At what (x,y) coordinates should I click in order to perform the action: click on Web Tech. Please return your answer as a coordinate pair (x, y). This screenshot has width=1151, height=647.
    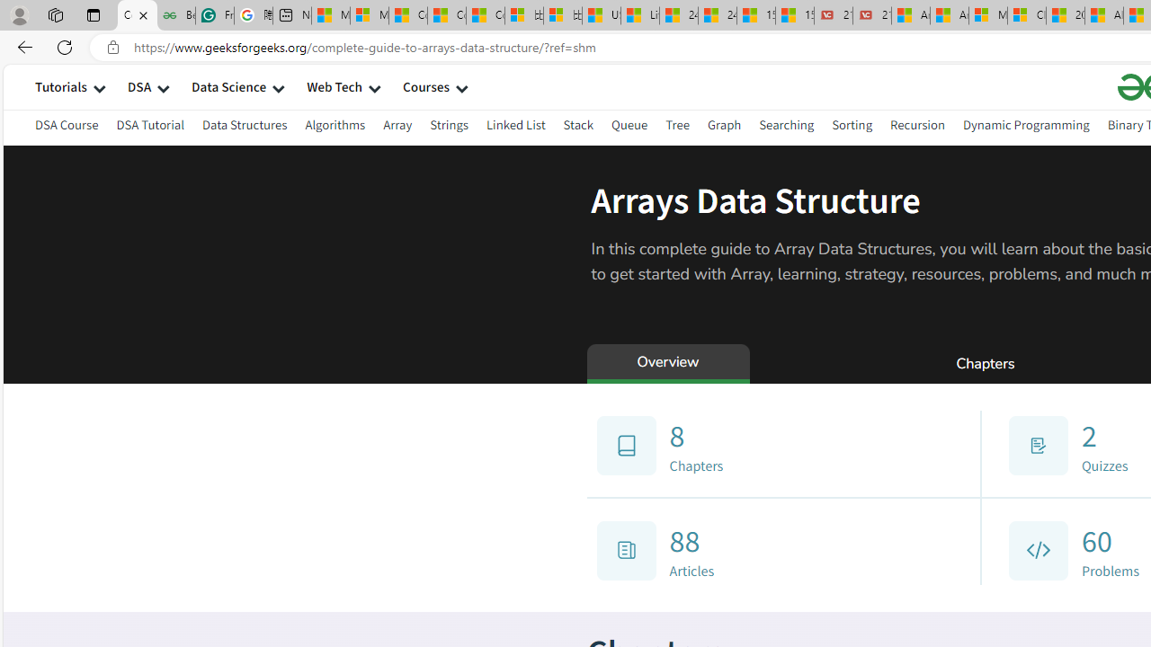
    Looking at the image, I should click on (335, 86).